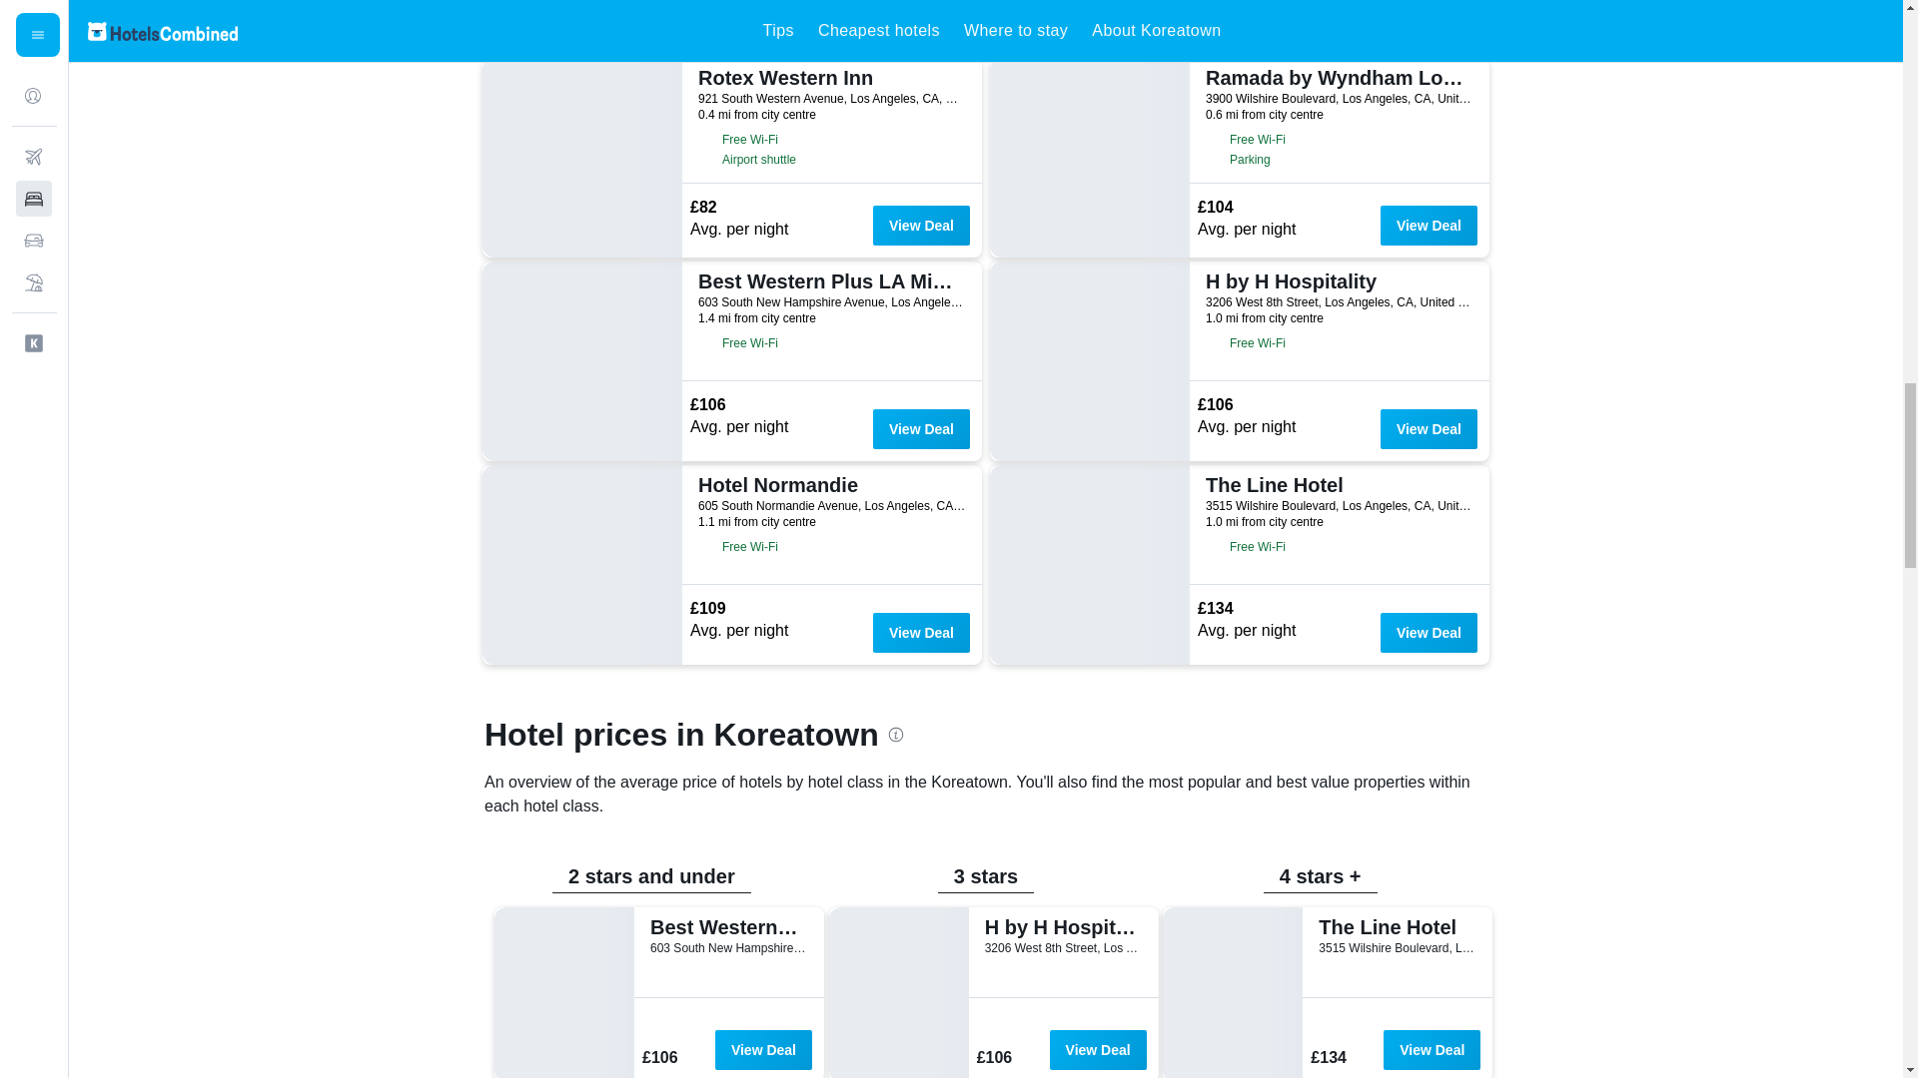 The width and height of the screenshot is (1918, 1078). I want to click on View Deal, so click(1429, 226).